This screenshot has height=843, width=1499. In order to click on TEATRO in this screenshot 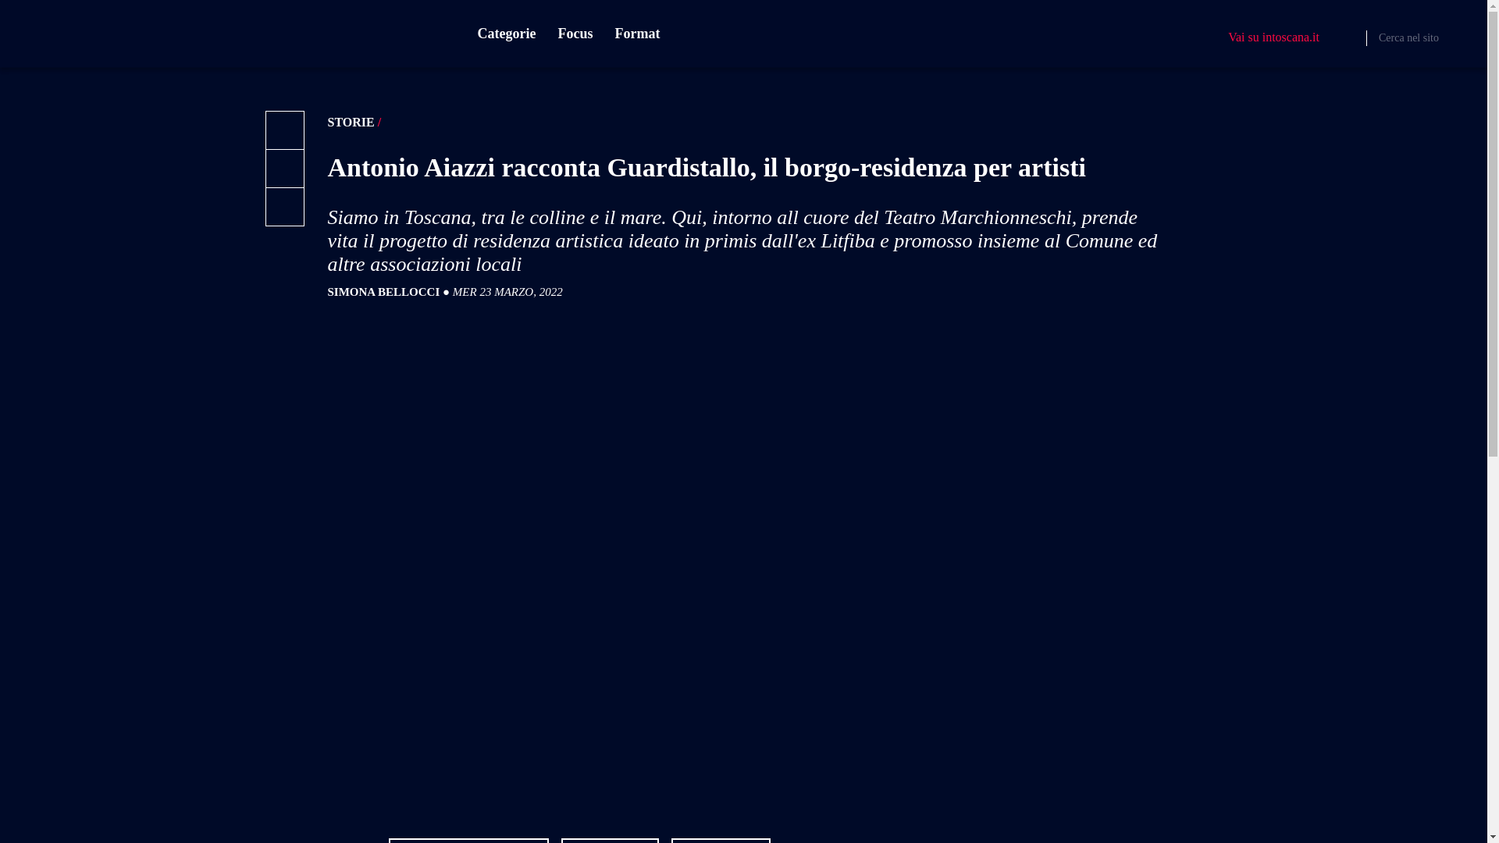, I will do `click(721, 840)`.